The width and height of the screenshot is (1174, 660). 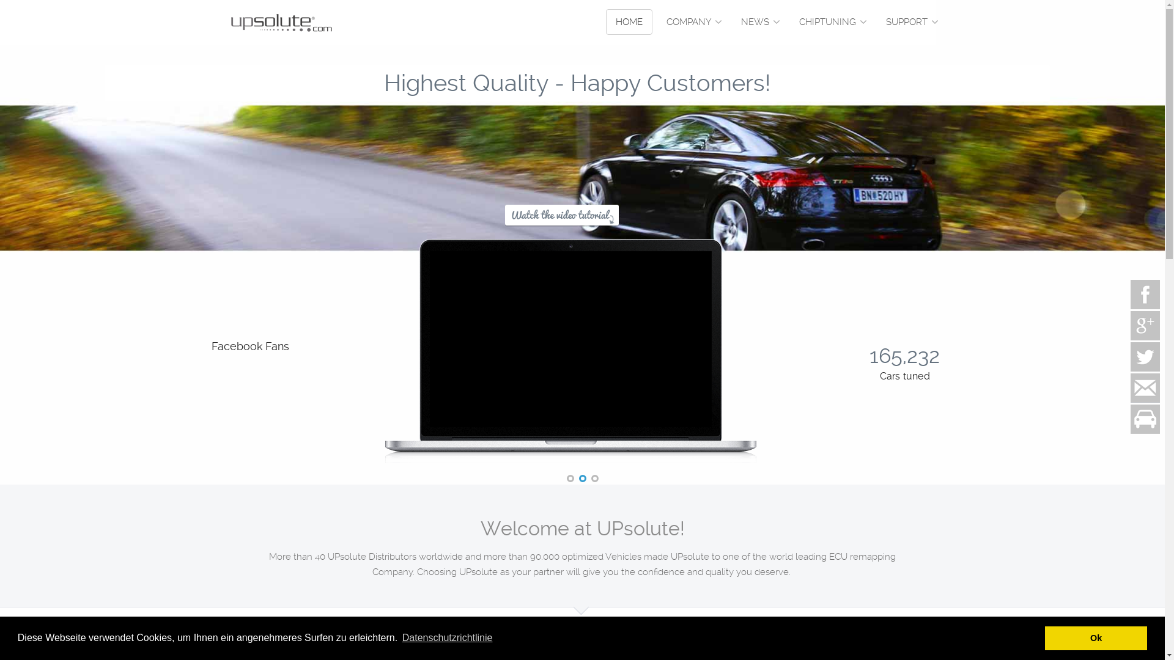 What do you see at coordinates (830, 22) in the screenshot?
I see `CHIPTUNING` at bounding box center [830, 22].